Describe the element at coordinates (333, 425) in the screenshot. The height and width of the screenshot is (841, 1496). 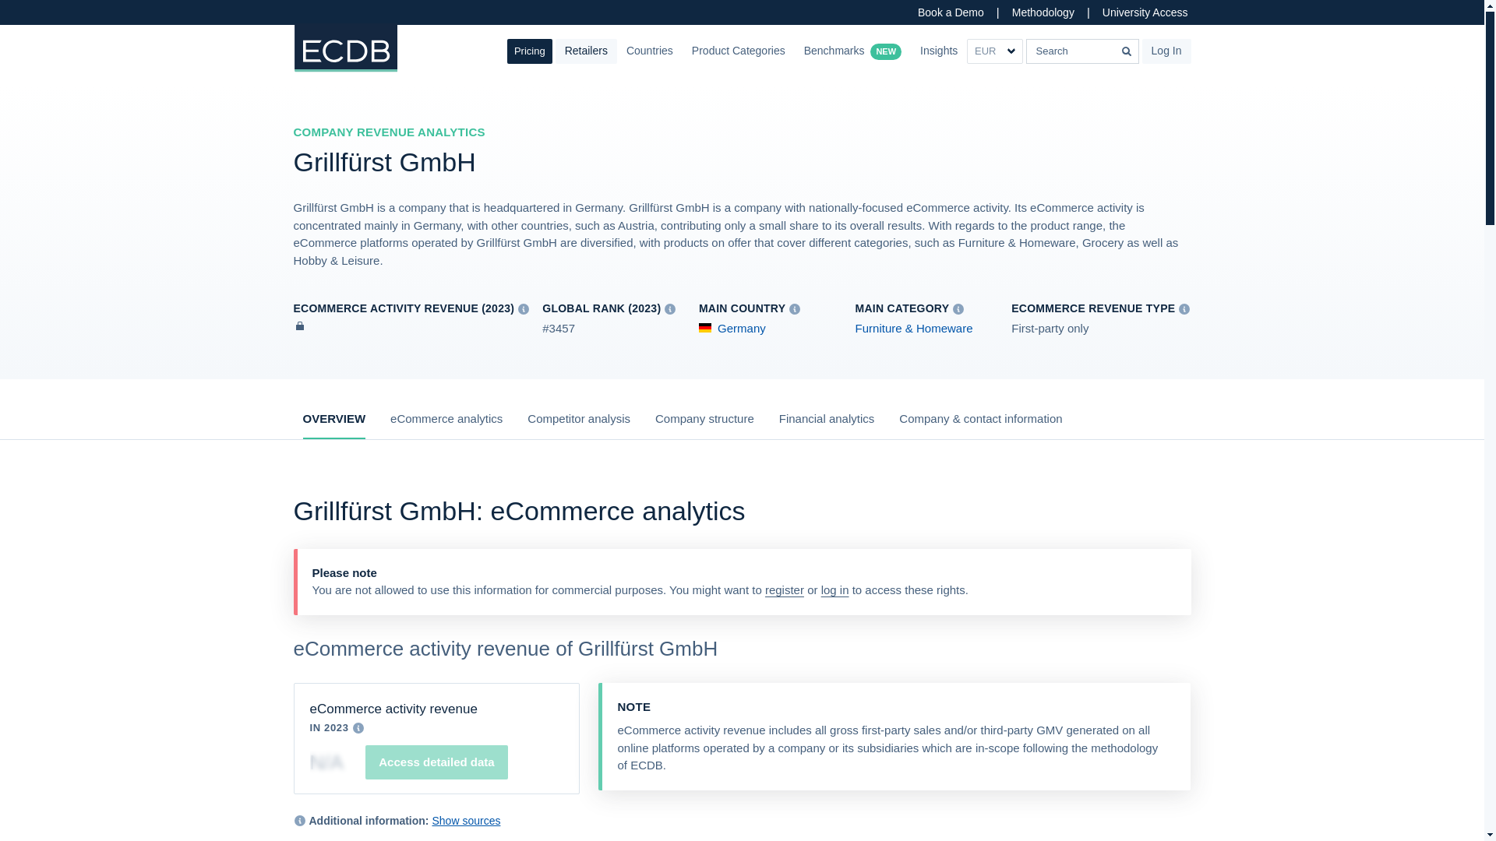
I see `OVERVIEW` at that location.